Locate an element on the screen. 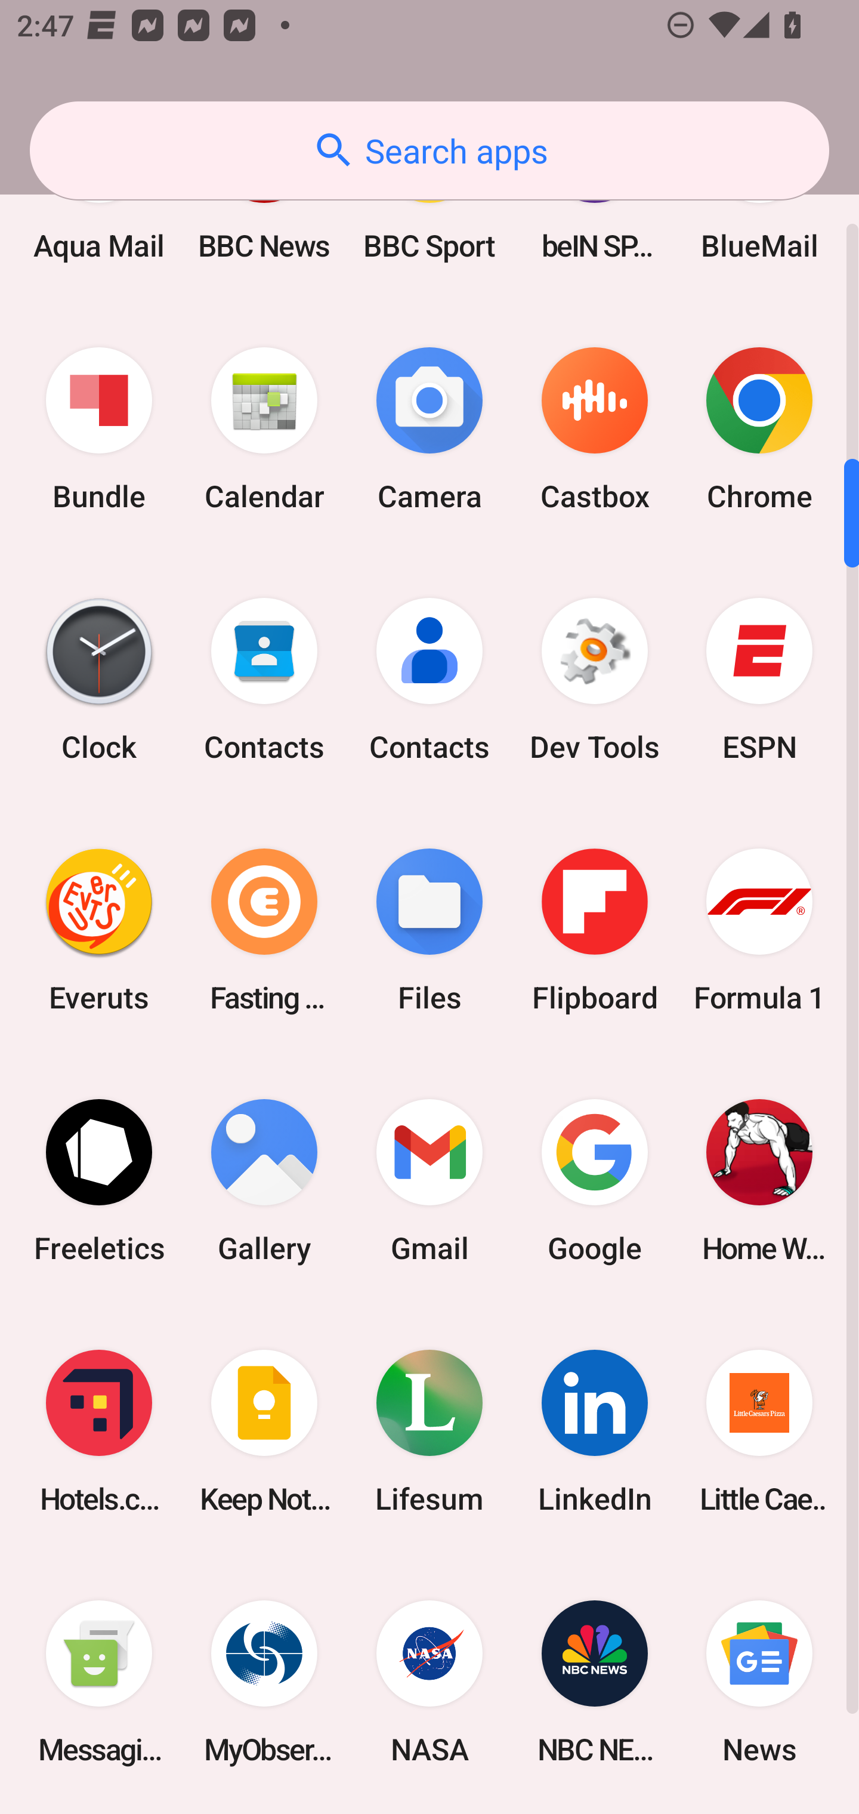 The height and width of the screenshot is (1814, 859). Messaging is located at coordinates (99, 1682).